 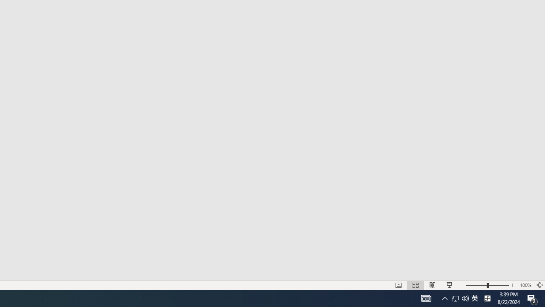 What do you see at coordinates (465, 298) in the screenshot?
I see `Zoom` at bounding box center [465, 298].